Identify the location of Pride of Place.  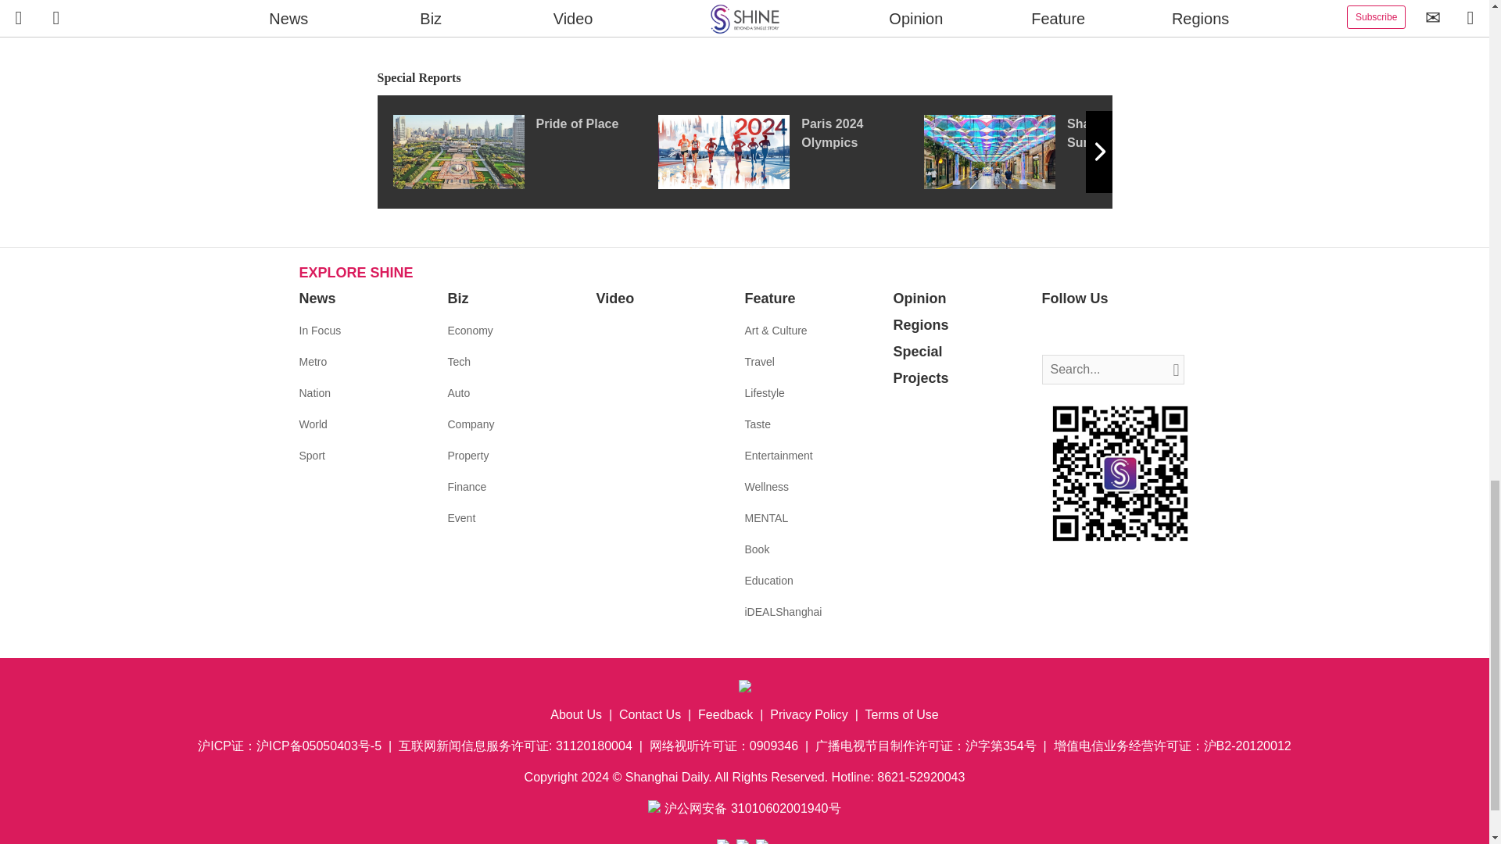
(524, 151).